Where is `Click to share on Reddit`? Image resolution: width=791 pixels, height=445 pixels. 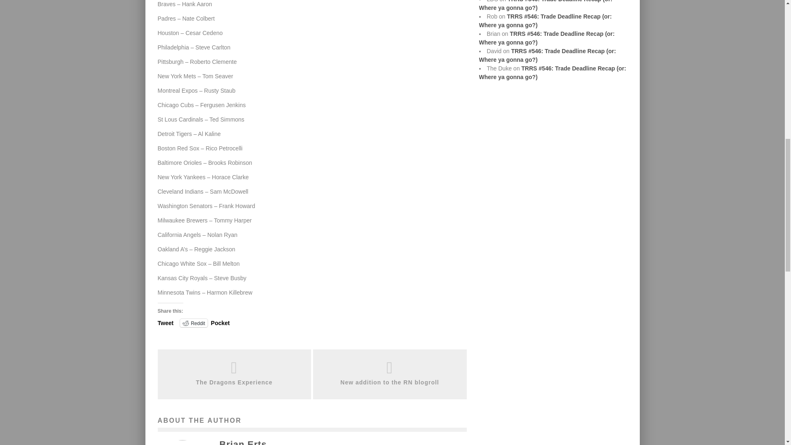 Click to share on Reddit is located at coordinates (194, 323).